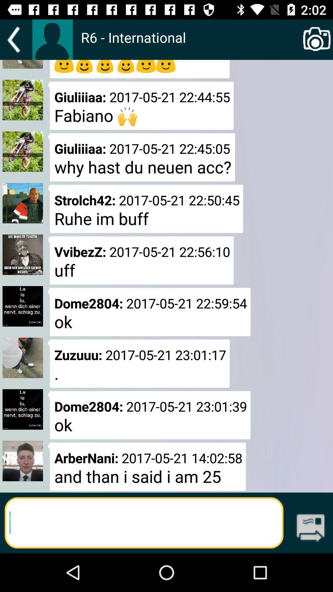 This screenshot has height=592, width=333. I want to click on turn off vvibezz 2017 05 icon, so click(141, 260).